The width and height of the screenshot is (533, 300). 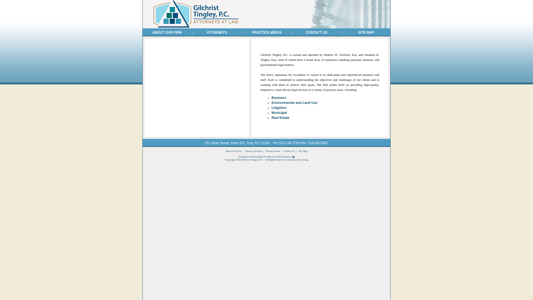 What do you see at coordinates (290, 151) in the screenshot?
I see `Contact Us` at bounding box center [290, 151].